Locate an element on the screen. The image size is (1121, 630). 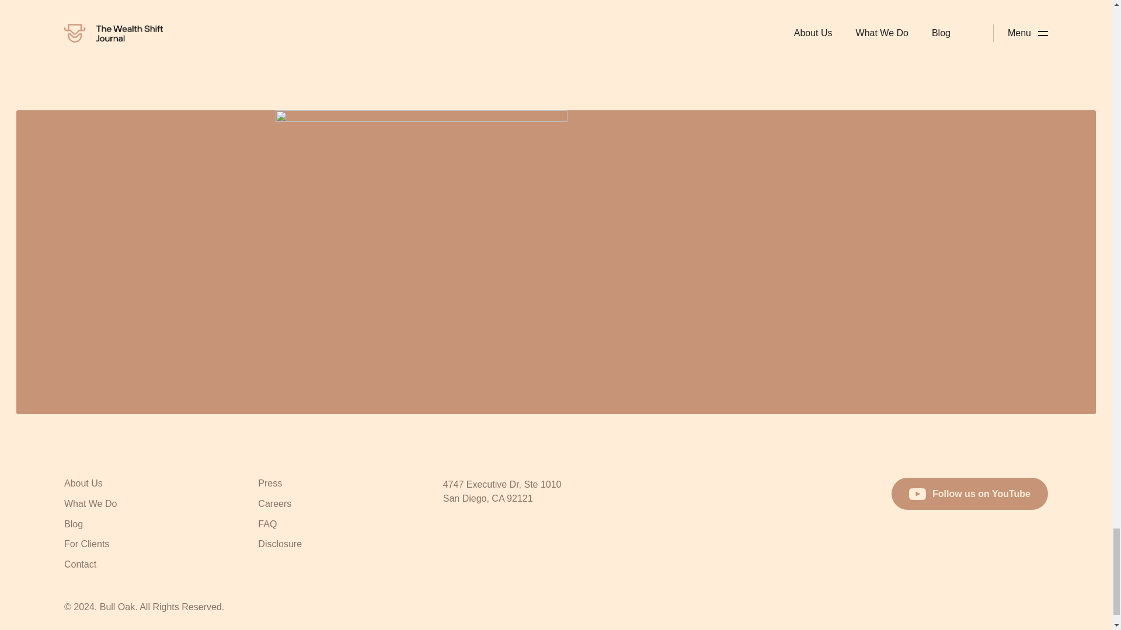
Contact is located at coordinates (80, 566).